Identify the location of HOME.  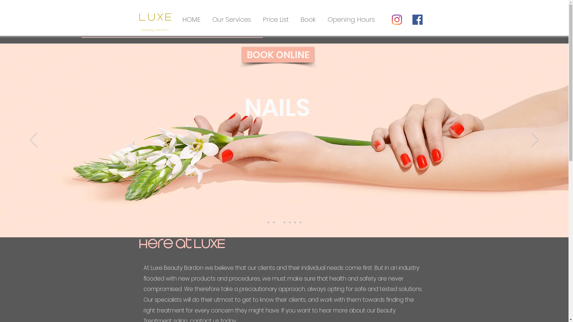
(191, 20).